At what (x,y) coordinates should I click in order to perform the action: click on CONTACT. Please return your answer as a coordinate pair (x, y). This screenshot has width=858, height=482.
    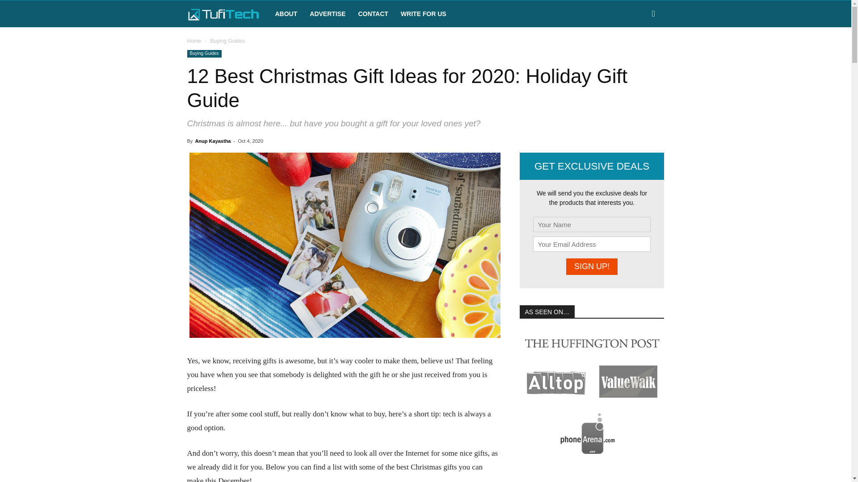
    Looking at the image, I should click on (373, 13).